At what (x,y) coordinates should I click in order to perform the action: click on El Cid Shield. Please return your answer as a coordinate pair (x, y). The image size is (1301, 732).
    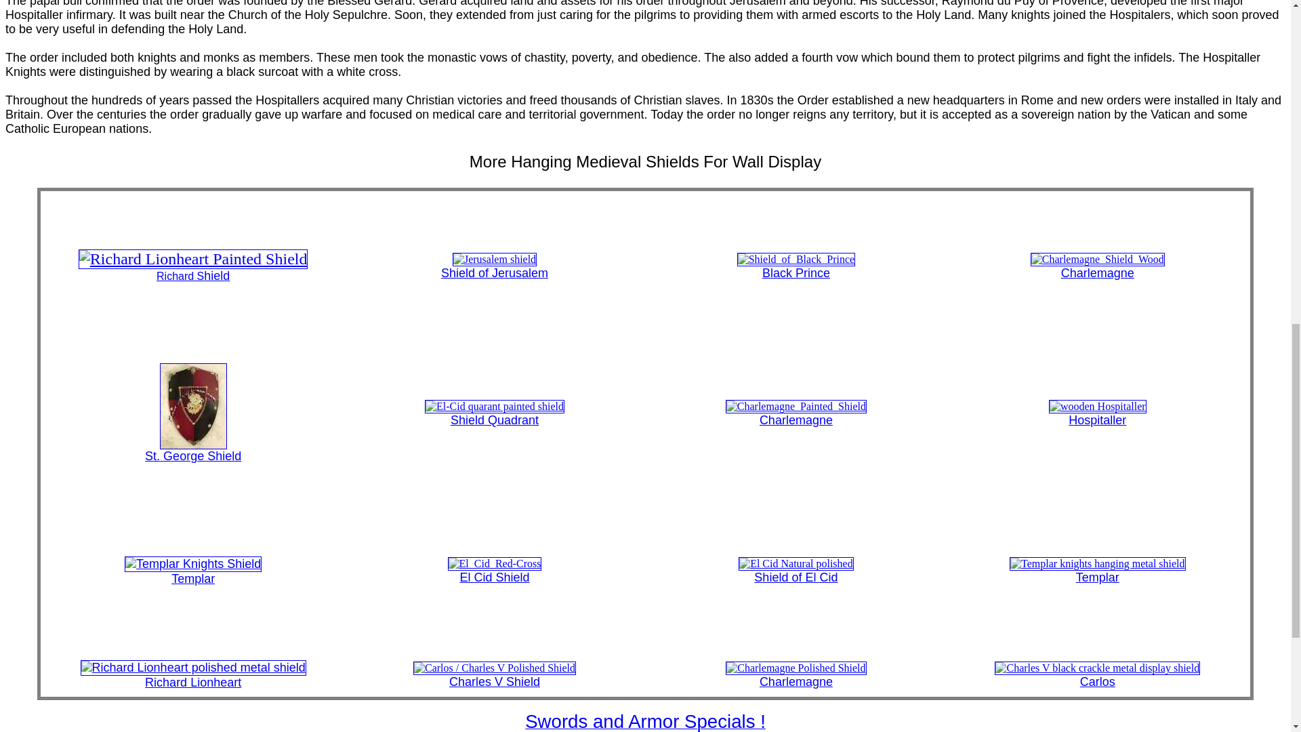
    Looking at the image, I should click on (495, 570).